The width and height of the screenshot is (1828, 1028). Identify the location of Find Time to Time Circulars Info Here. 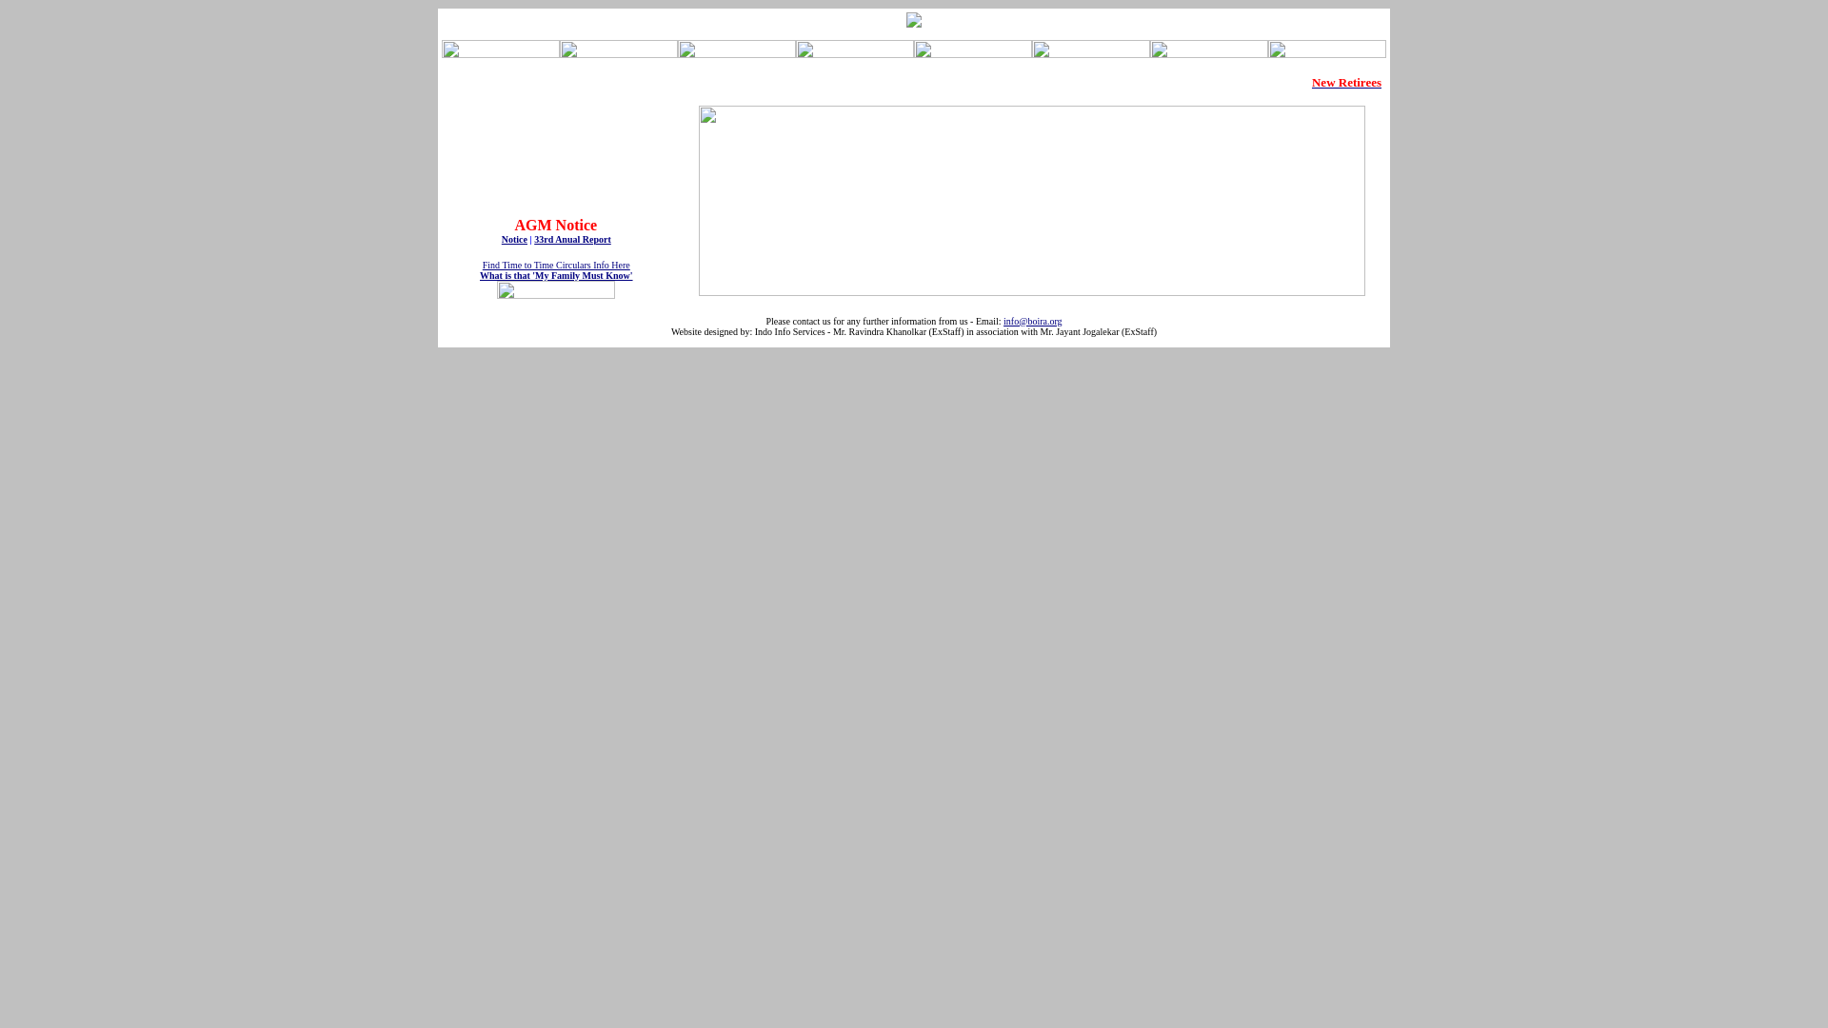
(556, 265).